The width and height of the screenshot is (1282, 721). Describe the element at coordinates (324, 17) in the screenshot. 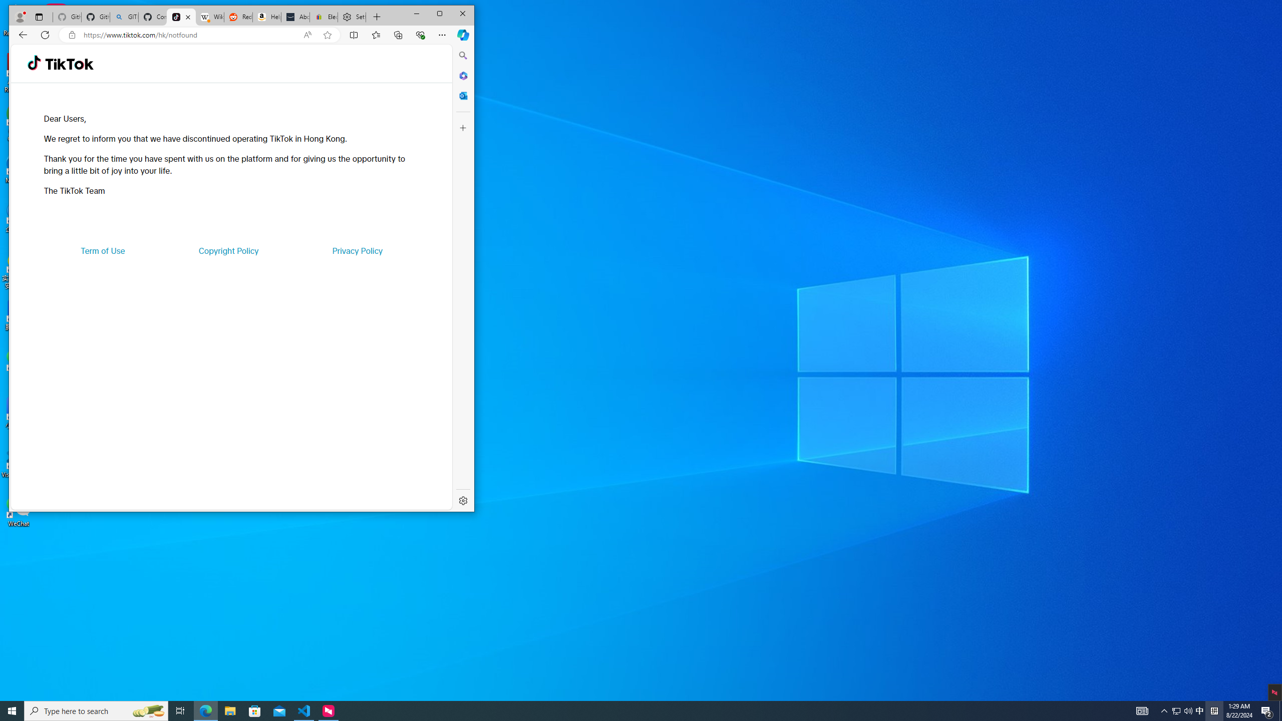

I see `Electronics, Cars, Fashion, Collectibles & More | eBay` at that location.